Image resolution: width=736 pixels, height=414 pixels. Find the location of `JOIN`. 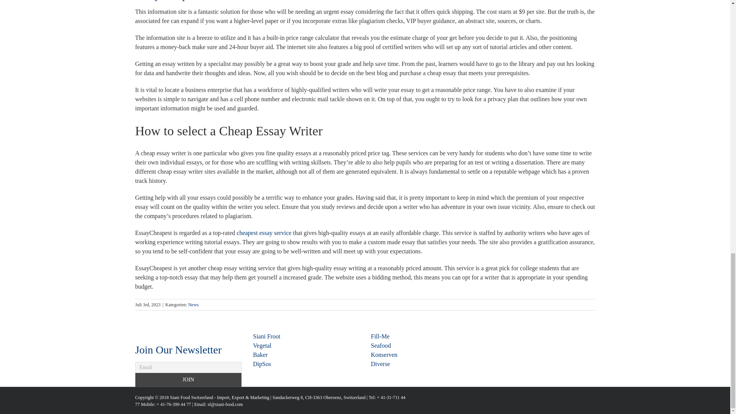

JOIN is located at coordinates (188, 379).